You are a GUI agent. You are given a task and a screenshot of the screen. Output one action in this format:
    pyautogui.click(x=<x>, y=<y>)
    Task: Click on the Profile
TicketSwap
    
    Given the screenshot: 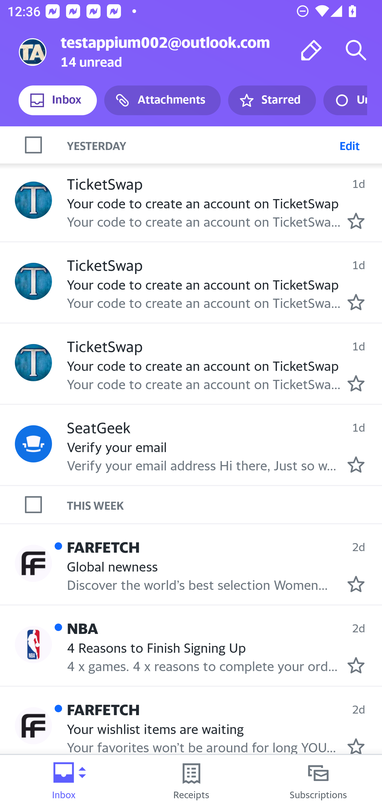 What is the action you would take?
    pyautogui.click(x=33, y=200)
    